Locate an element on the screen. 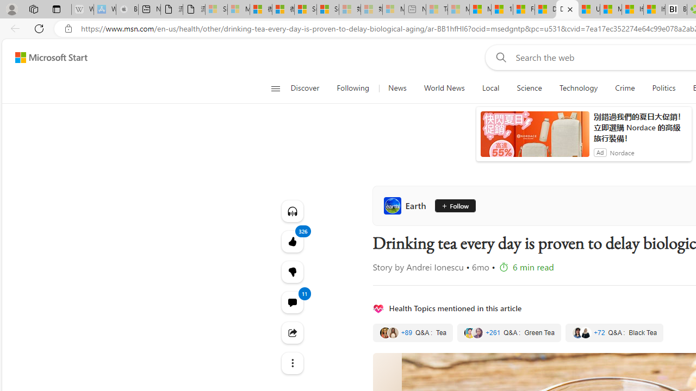  Following is located at coordinates (353, 88).